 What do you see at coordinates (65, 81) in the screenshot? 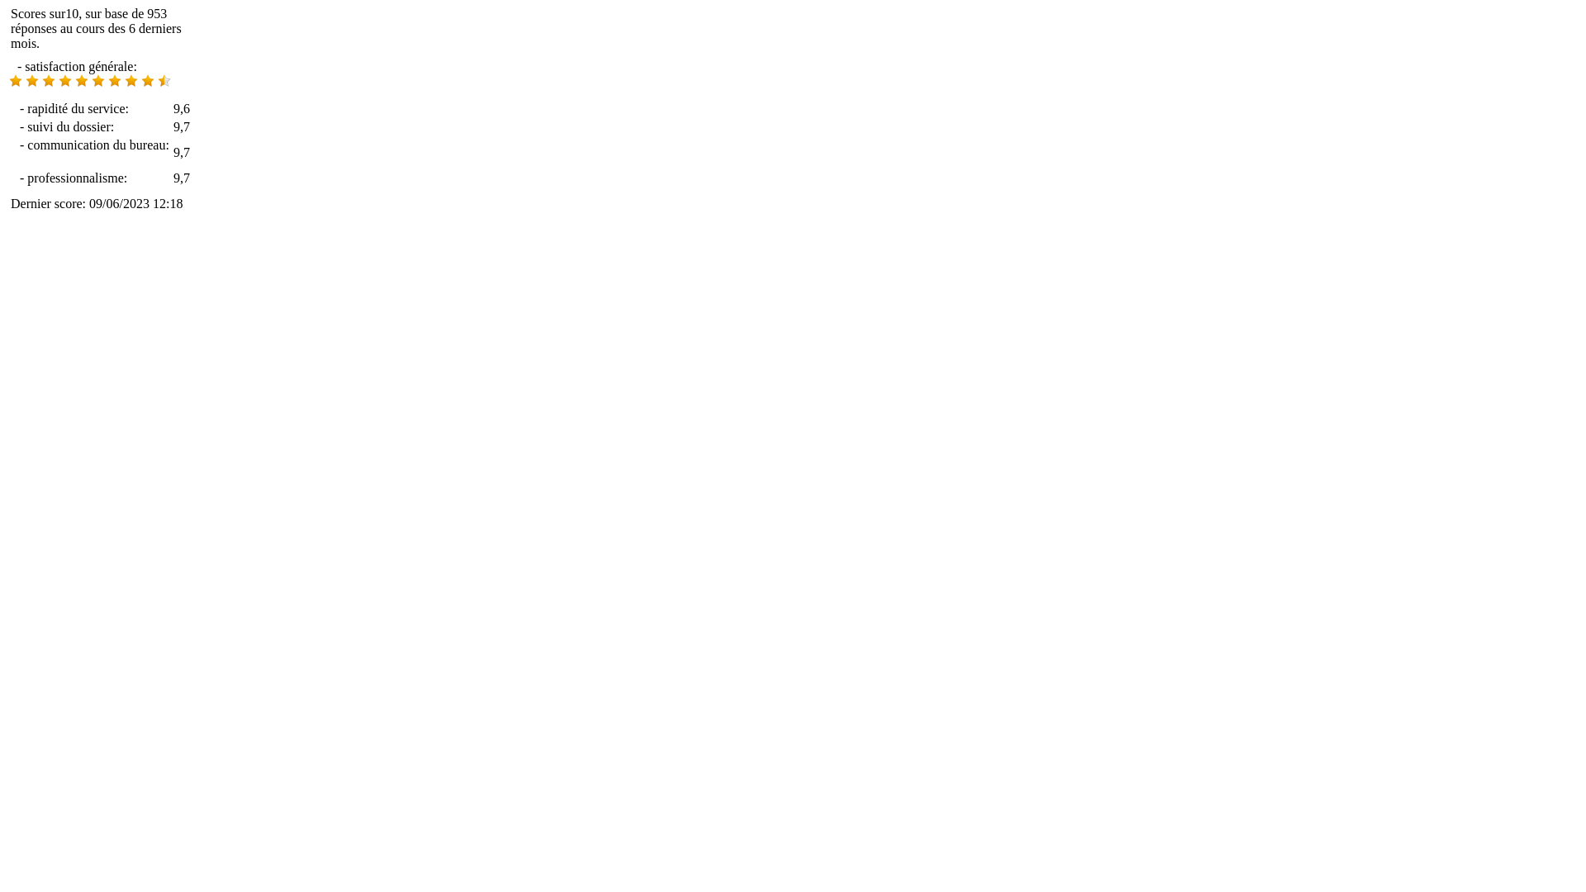
I see `9.6715634837356` at bounding box center [65, 81].